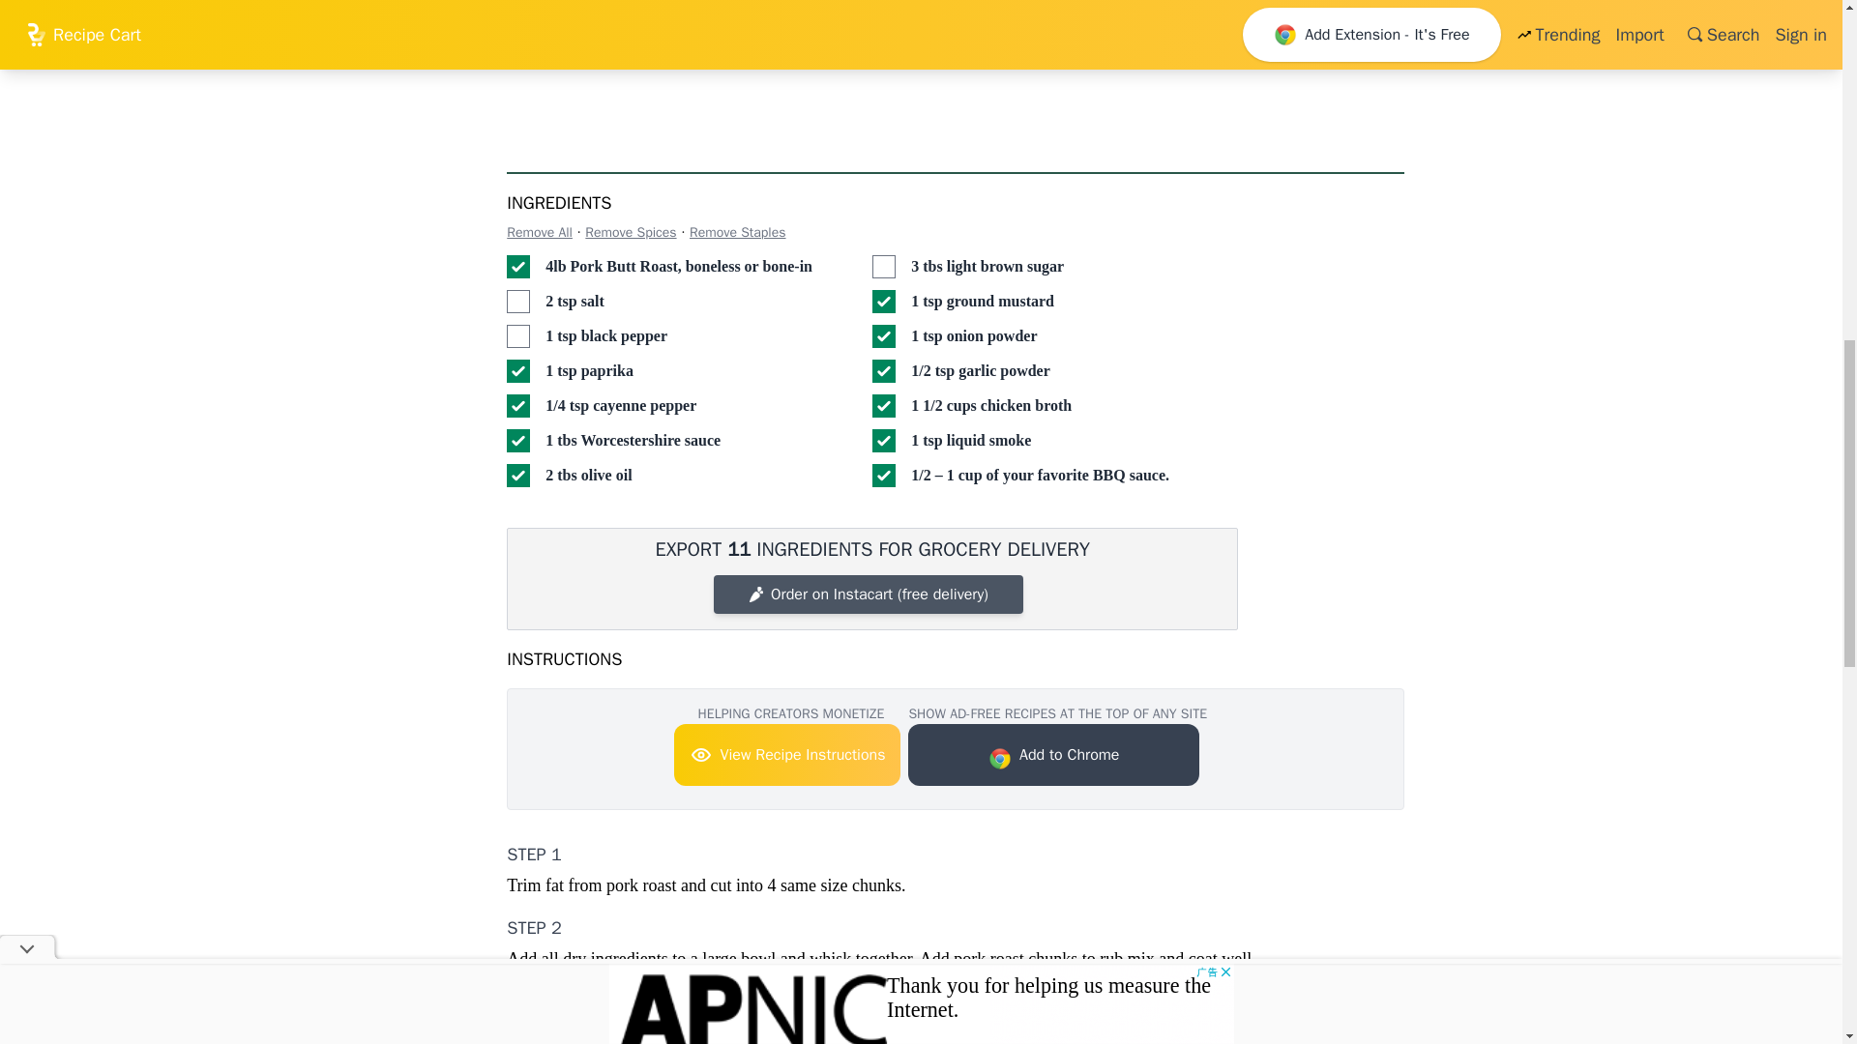 The width and height of the screenshot is (1857, 1044). I want to click on 4lb Pork Butt Roast, boneless or bone-in, so click(518, 267).